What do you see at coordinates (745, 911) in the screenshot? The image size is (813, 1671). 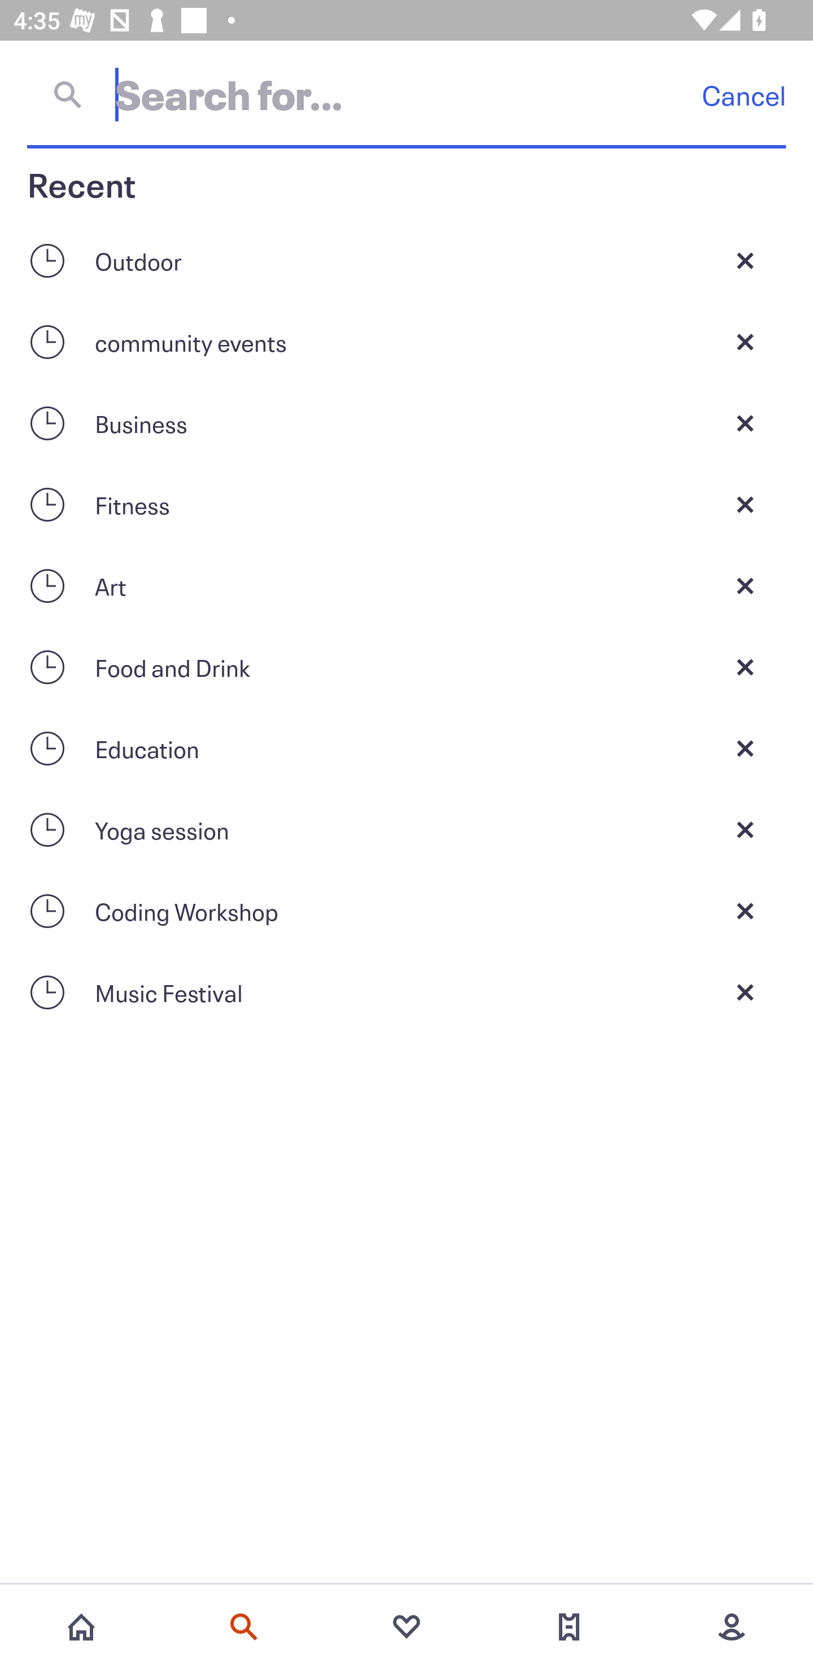 I see `Close current screen` at bounding box center [745, 911].